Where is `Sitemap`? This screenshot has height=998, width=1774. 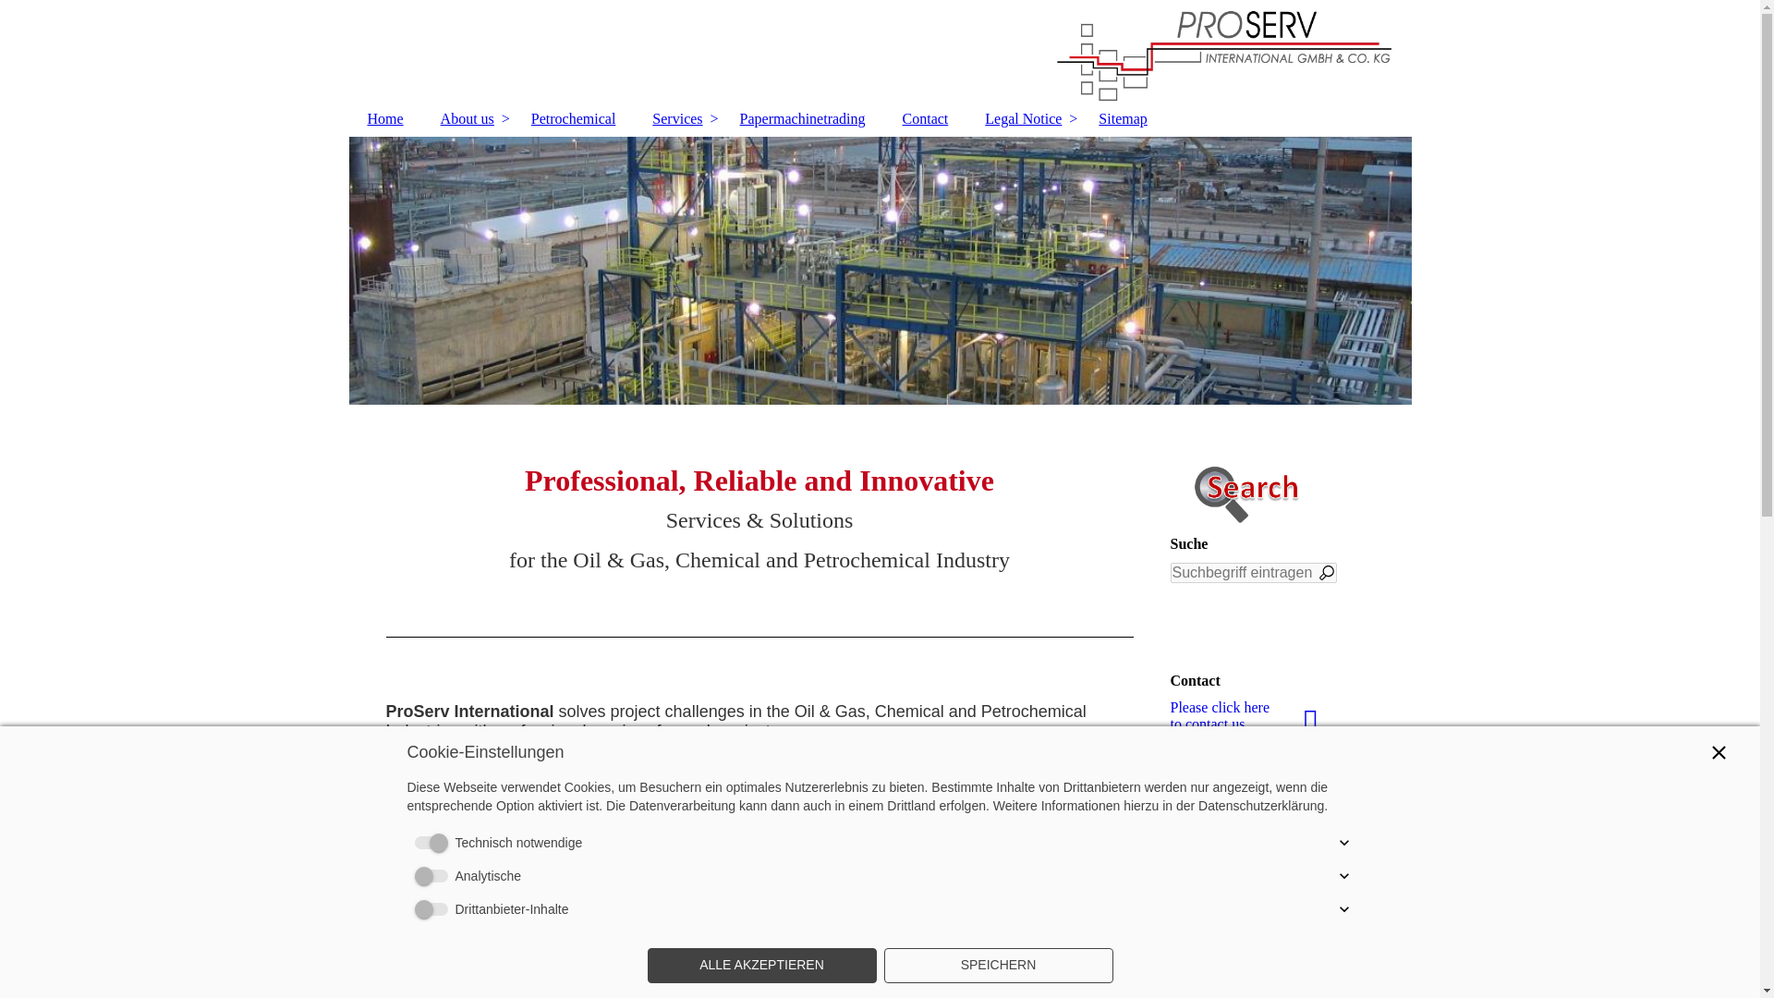 Sitemap is located at coordinates (1123, 118).